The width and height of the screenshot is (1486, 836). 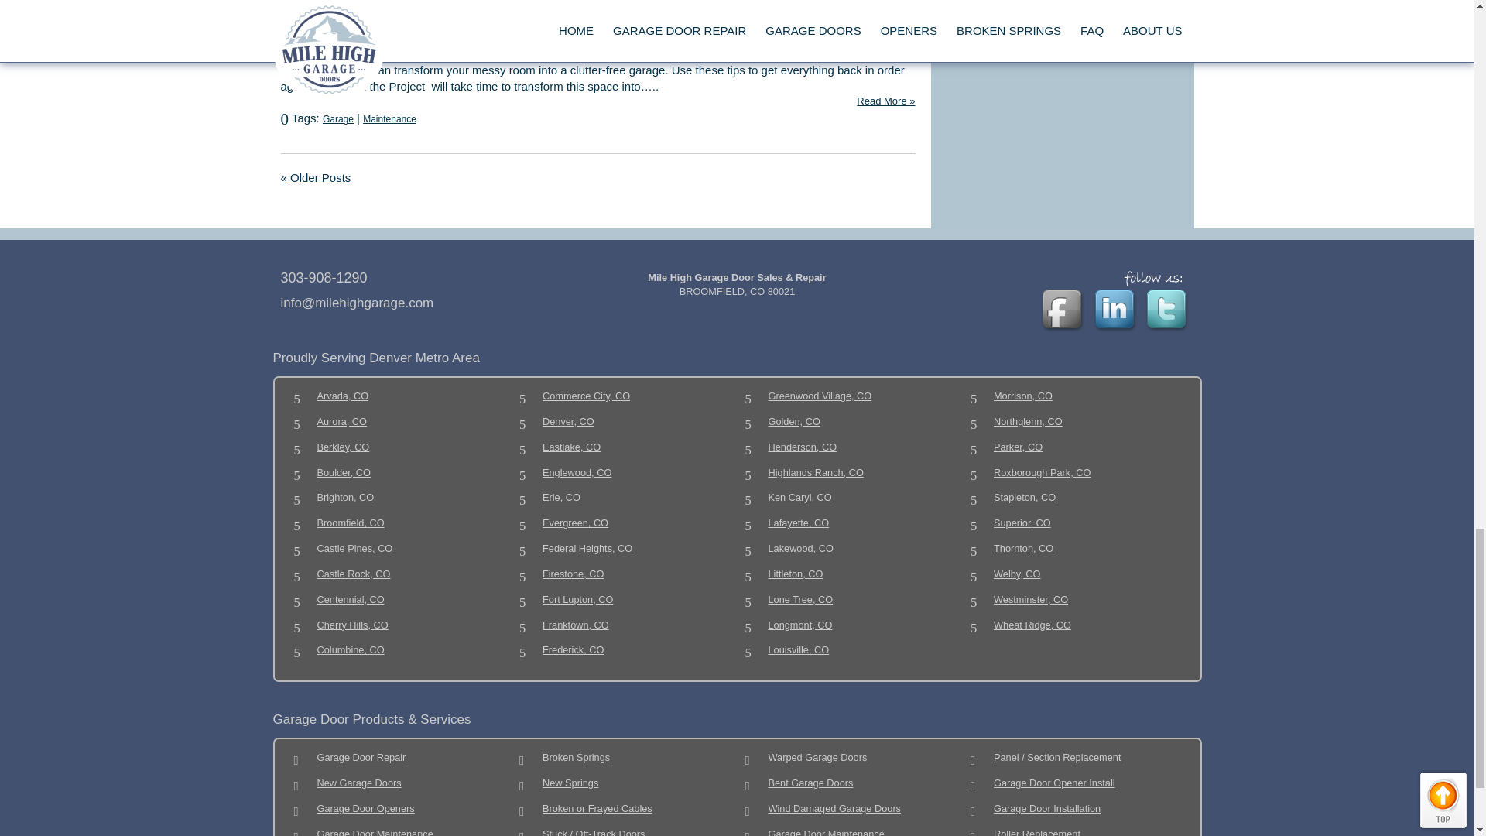 I want to click on Follow Us on Twitter, so click(x=1169, y=311).